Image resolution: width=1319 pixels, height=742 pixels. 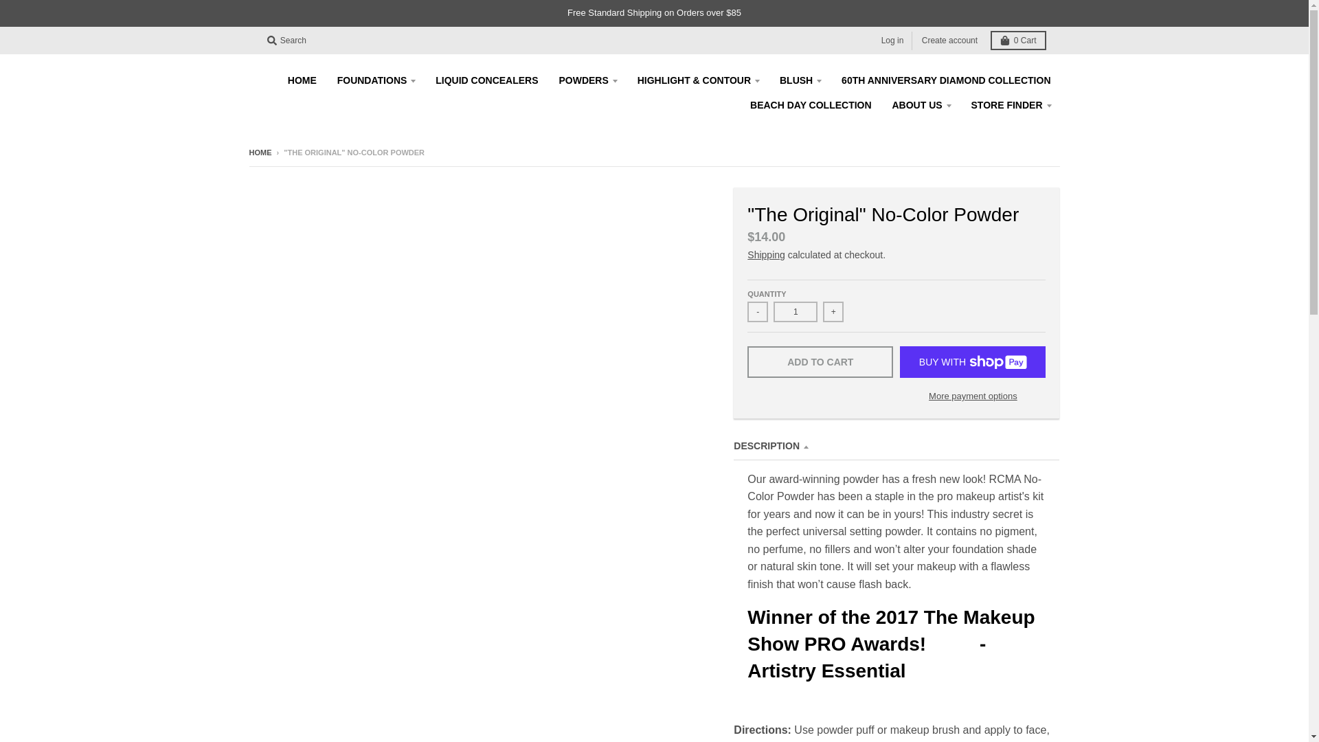 What do you see at coordinates (945, 80) in the screenshot?
I see `60TH ANNIVERSARY DIAMOND COLLECTION` at bounding box center [945, 80].